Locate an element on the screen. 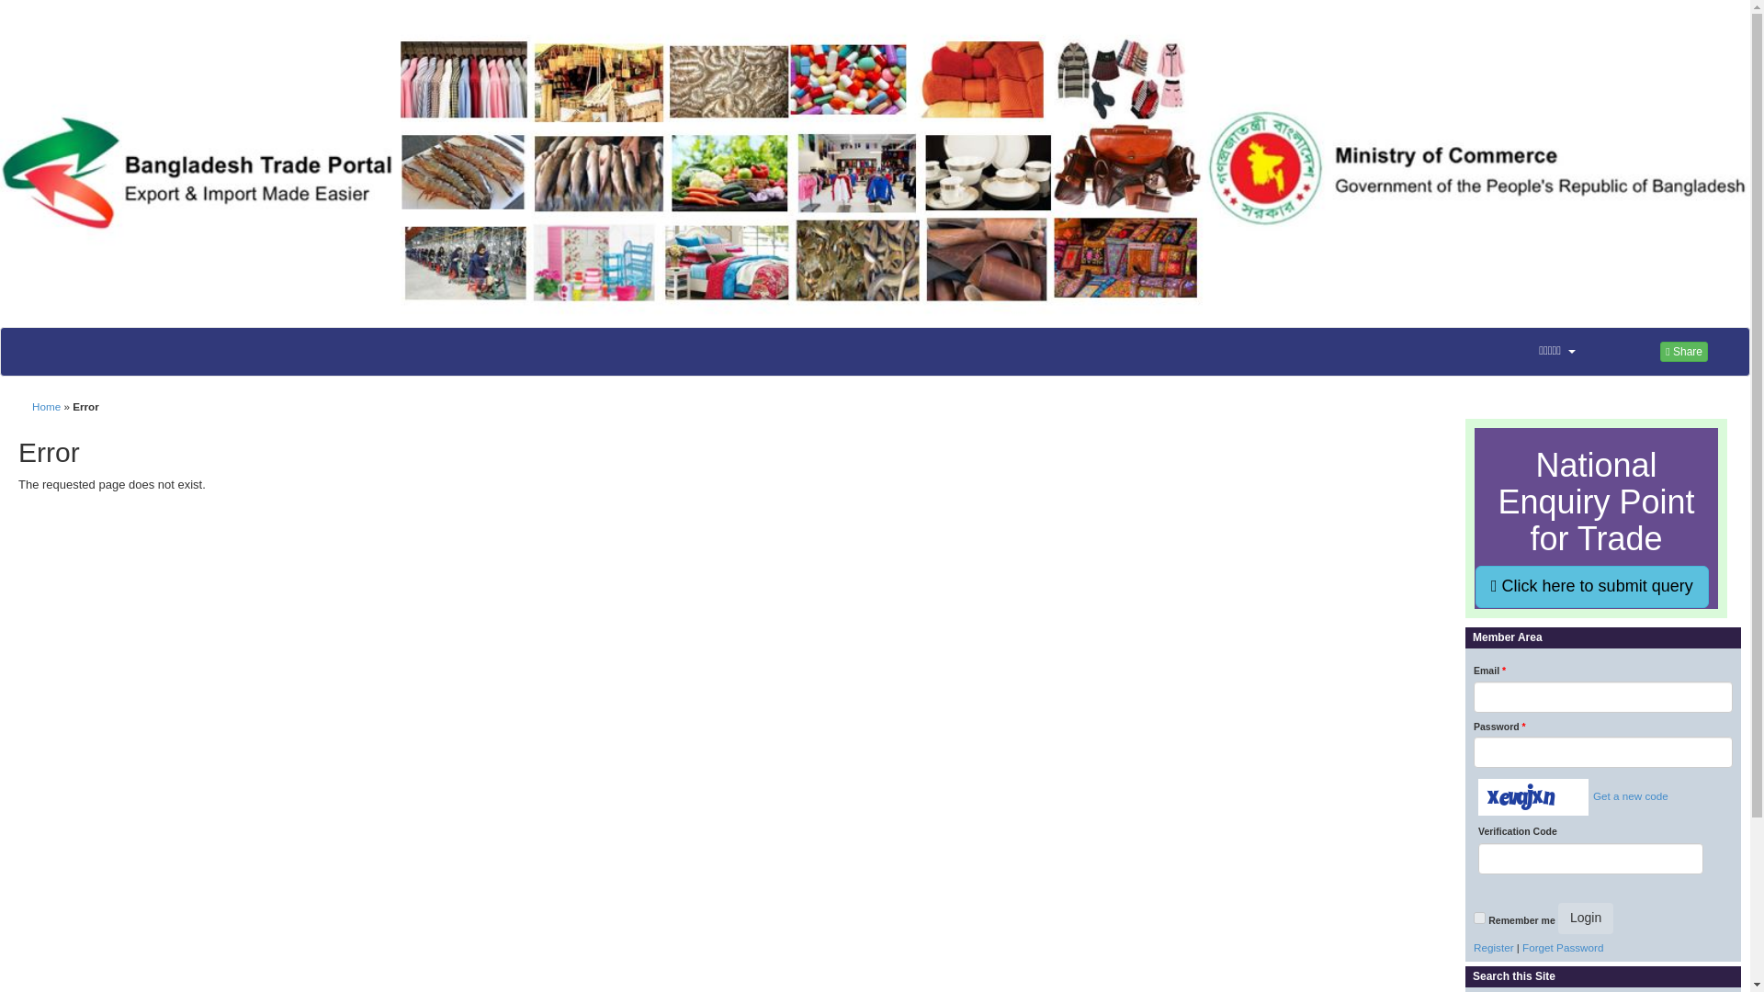 This screenshot has height=992, width=1764. Click here to submit query is located at coordinates (1591, 586).